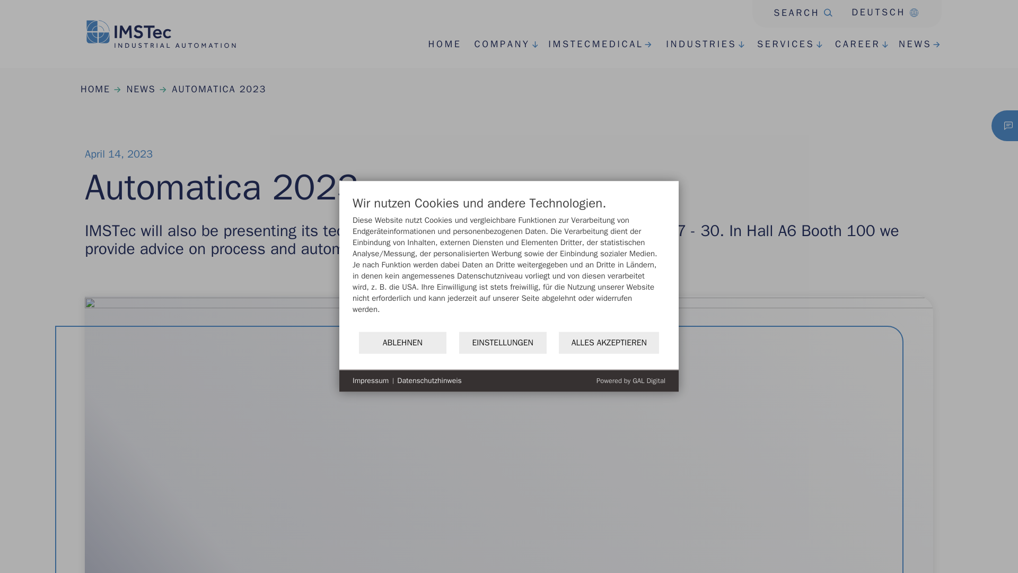 Image resolution: width=1018 pixels, height=573 pixels. What do you see at coordinates (880, 12) in the screenshot?
I see `DEUTSCH` at bounding box center [880, 12].